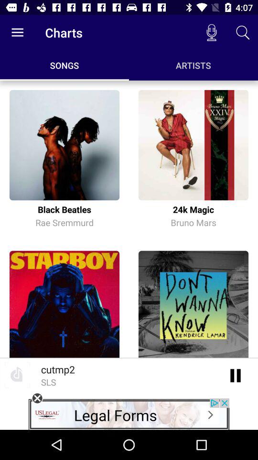 This screenshot has width=258, height=460. I want to click on close advertisement, so click(37, 398).